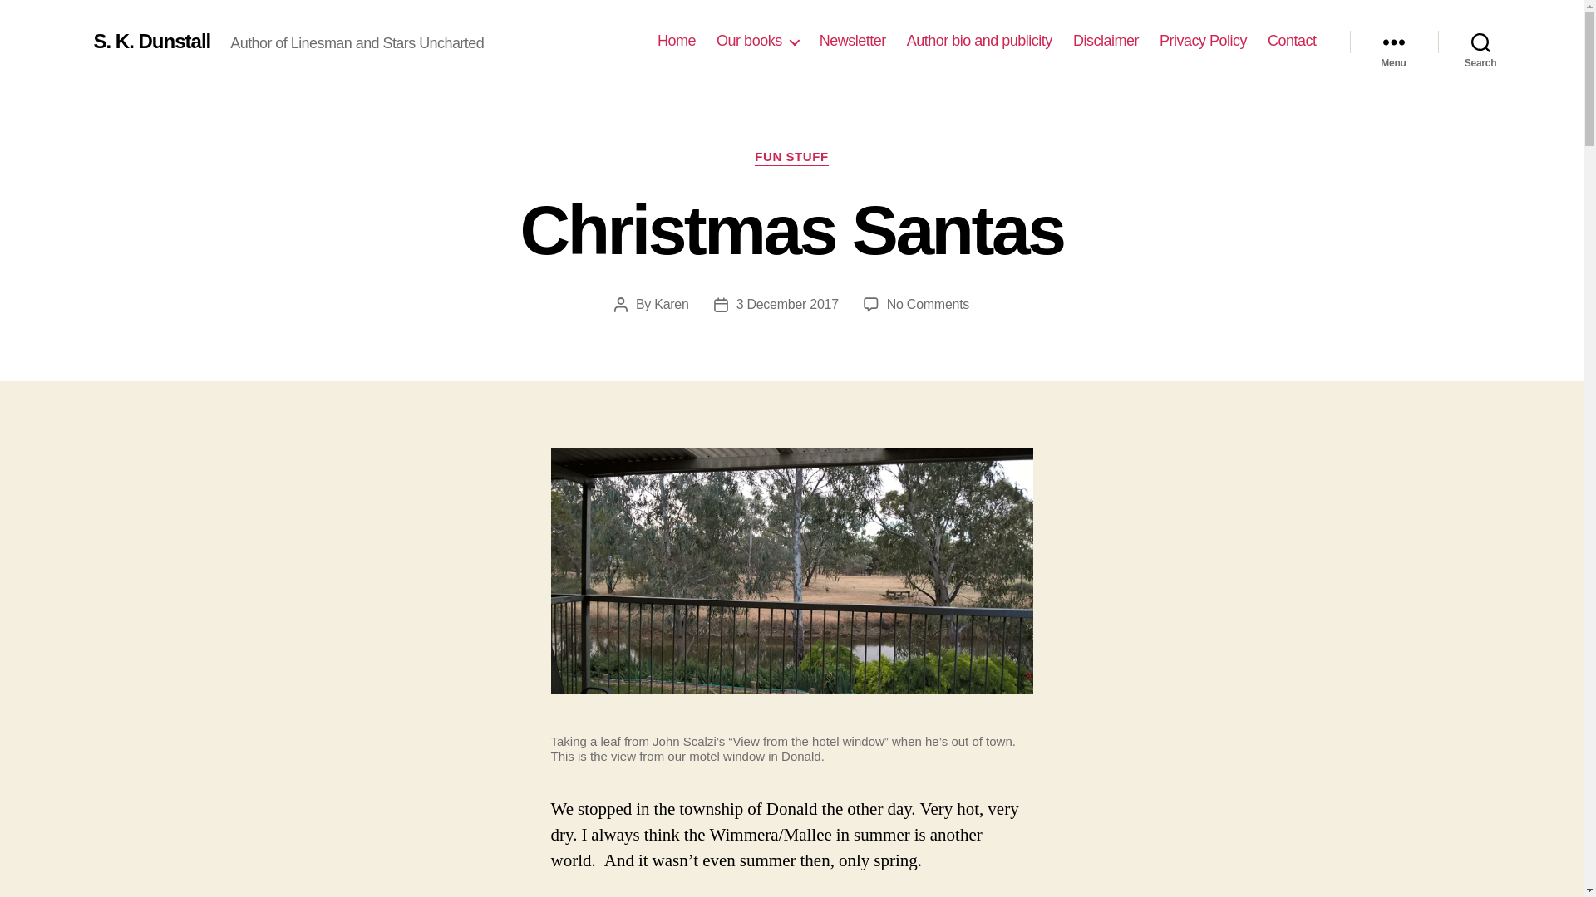  What do you see at coordinates (853, 41) in the screenshot?
I see `Newsletter` at bounding box center [853, 41].